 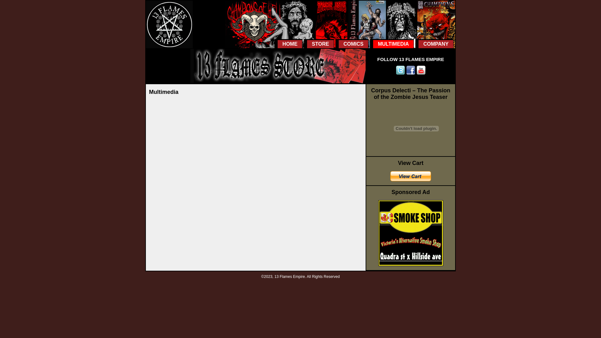 I want to click on COMPANY, so click(x=434, y=44).